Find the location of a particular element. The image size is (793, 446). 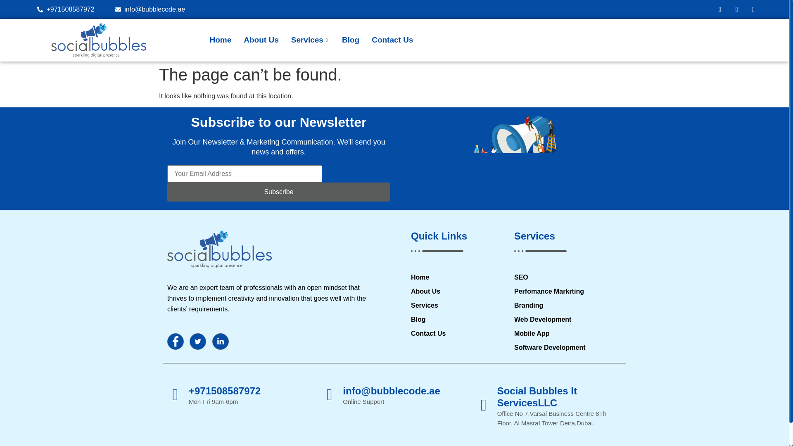

Software Development is located at coordinates (567, 348).